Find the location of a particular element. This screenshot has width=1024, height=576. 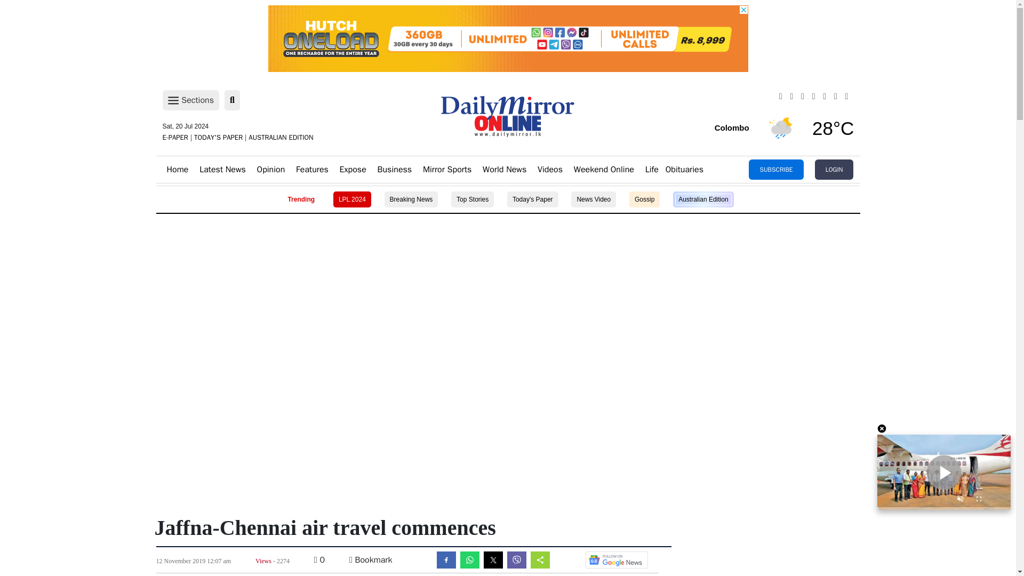

Unmute is located at coordinates (960, 500).